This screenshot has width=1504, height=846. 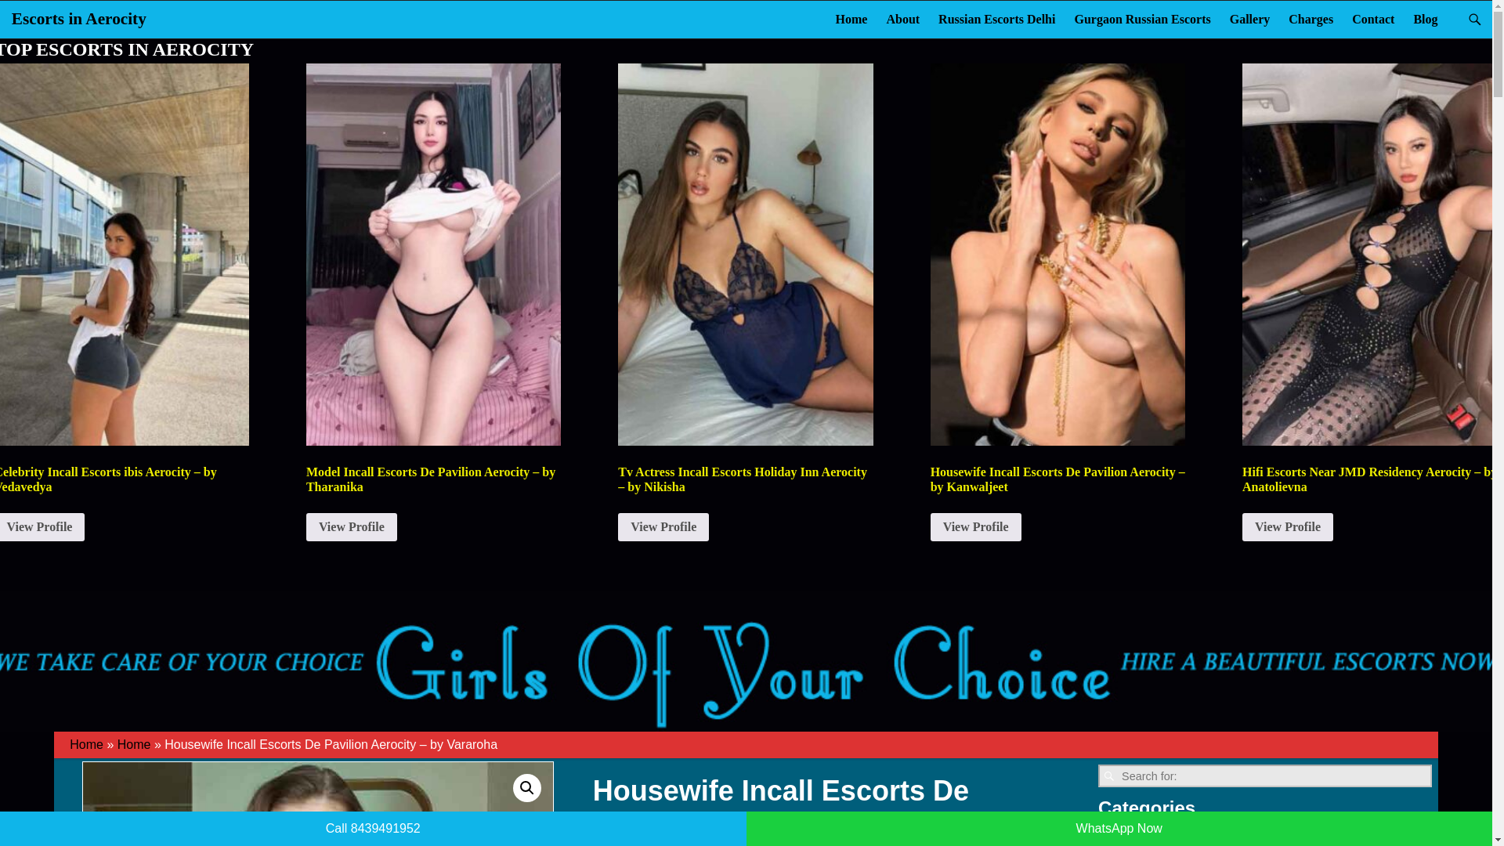 What do you see at coordinates (1311, 19) in the screenshot?
I see `Charges` at bounding box center [1311, 19].